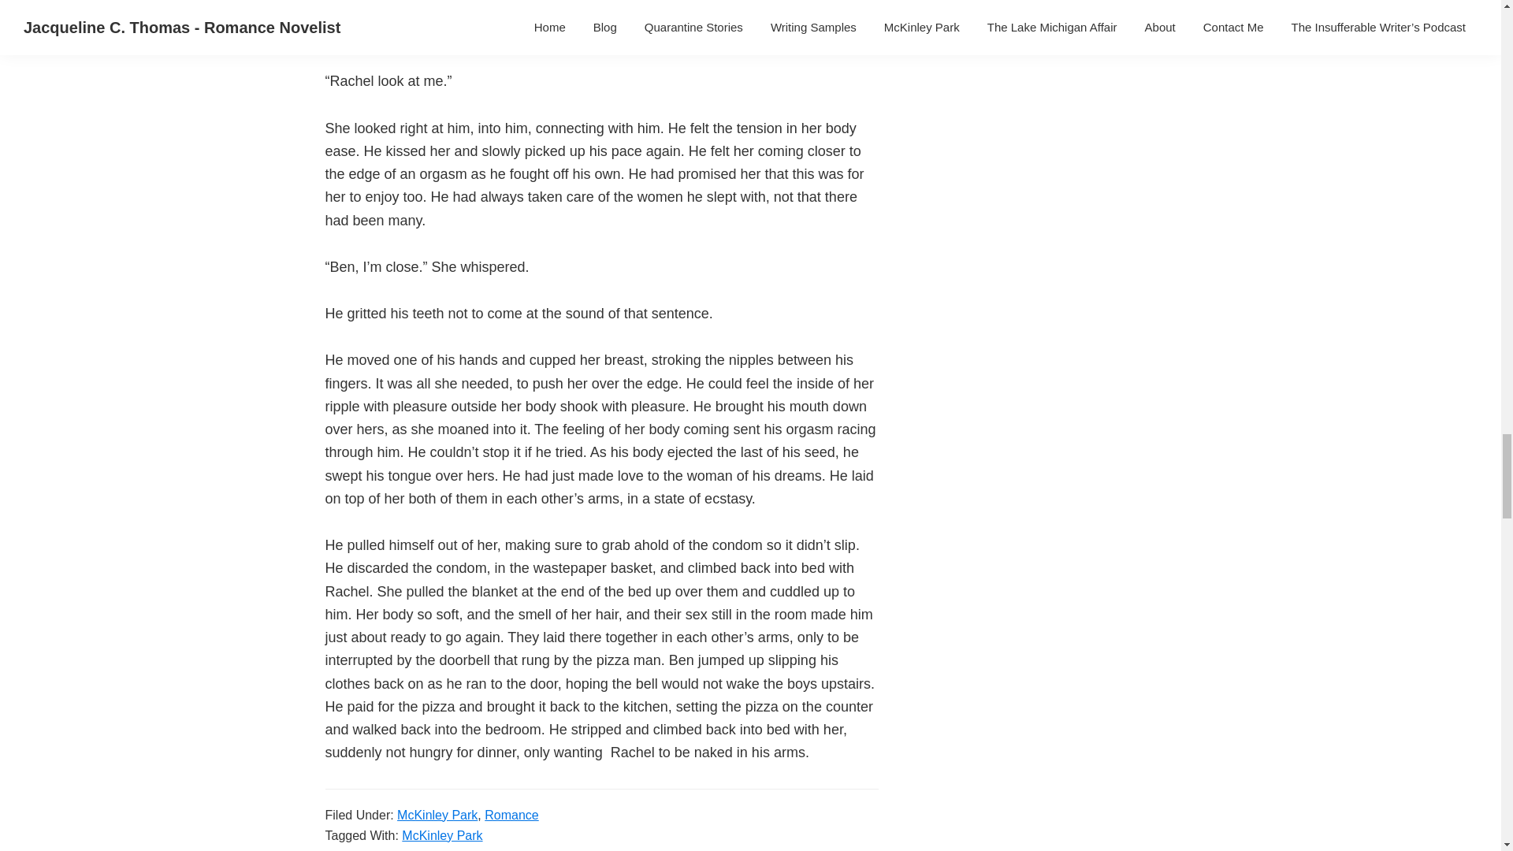 The width and height of the screenshot is (1513, 851). What do you see at coordinates (511, 815) in the screenshot?
I see `Romance` at bounding box center [511, 815].